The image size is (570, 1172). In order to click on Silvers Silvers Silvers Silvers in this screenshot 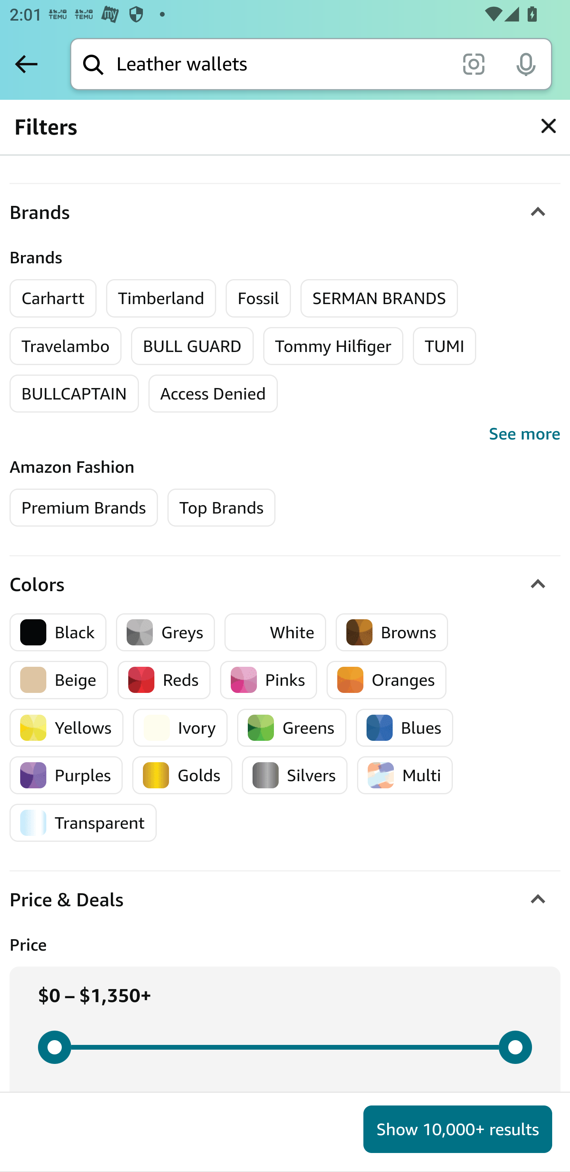, I will do `click(294, 775)`.